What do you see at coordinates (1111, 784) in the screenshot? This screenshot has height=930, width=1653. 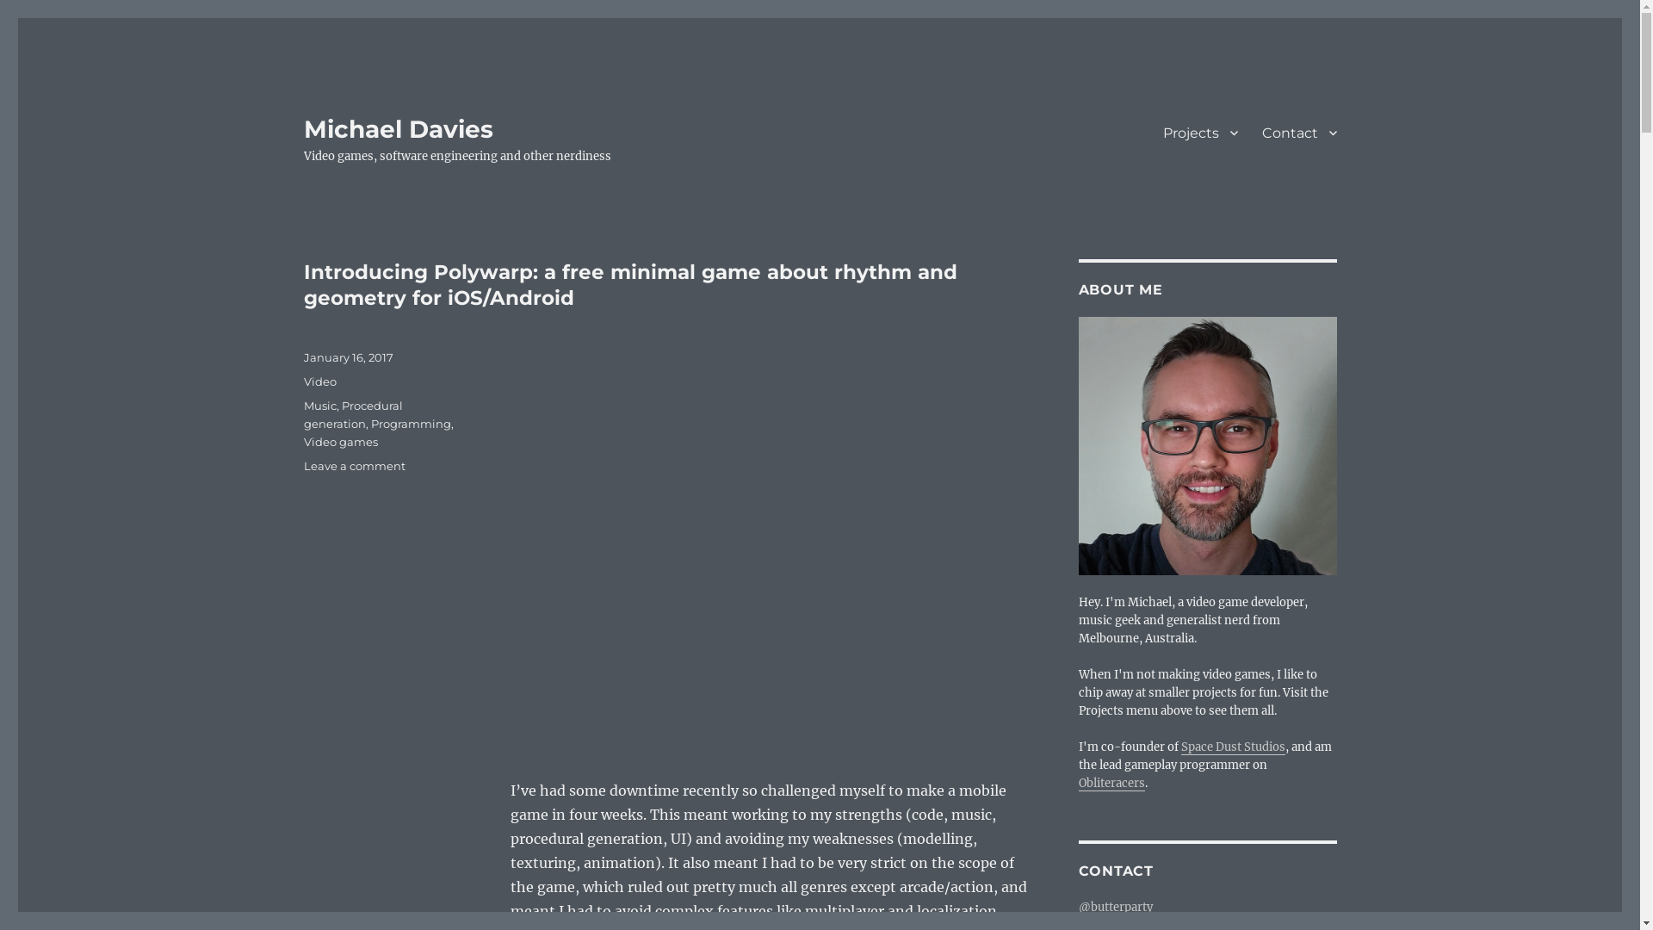 I see `Obliteracers` at bounding box center [1111, 784].